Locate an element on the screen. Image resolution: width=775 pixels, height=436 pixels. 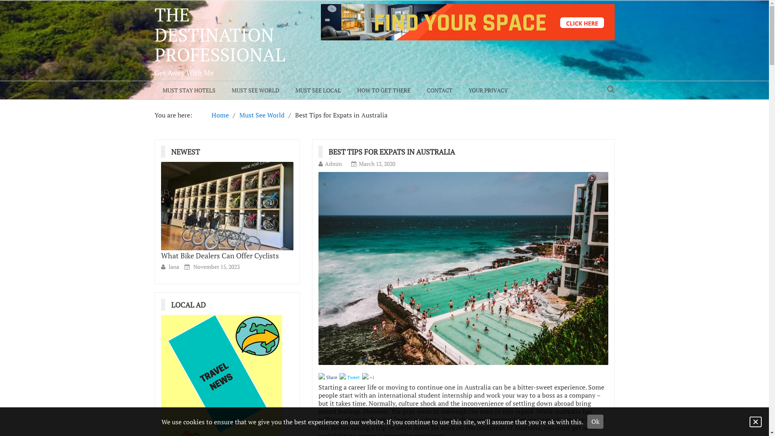
+1 is located at coordinates (368, 377).